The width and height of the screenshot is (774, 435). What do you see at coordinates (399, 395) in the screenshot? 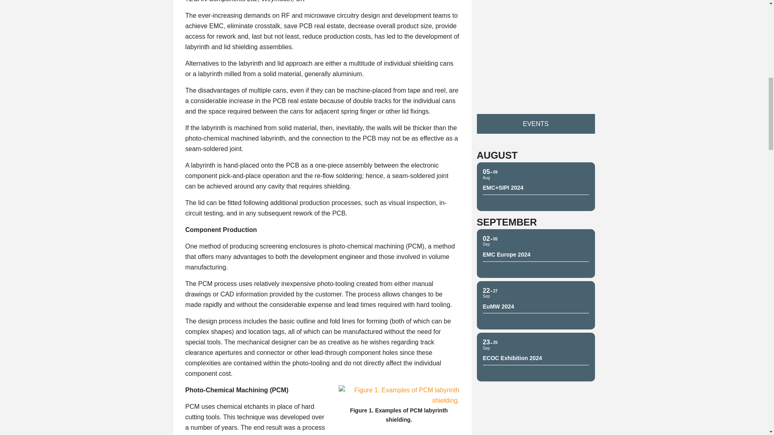
I see `WarnerFigure1` at bounding box center [399, 395].